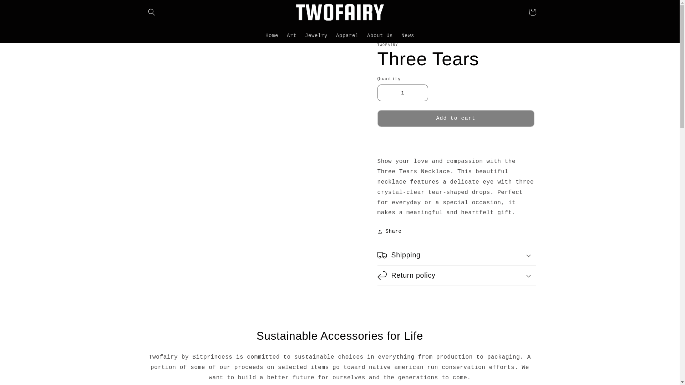 This screenshot has width=685, height=385. Describe the element at coordinates (380, 35) in the screenshot. I see `About Us` at that location.